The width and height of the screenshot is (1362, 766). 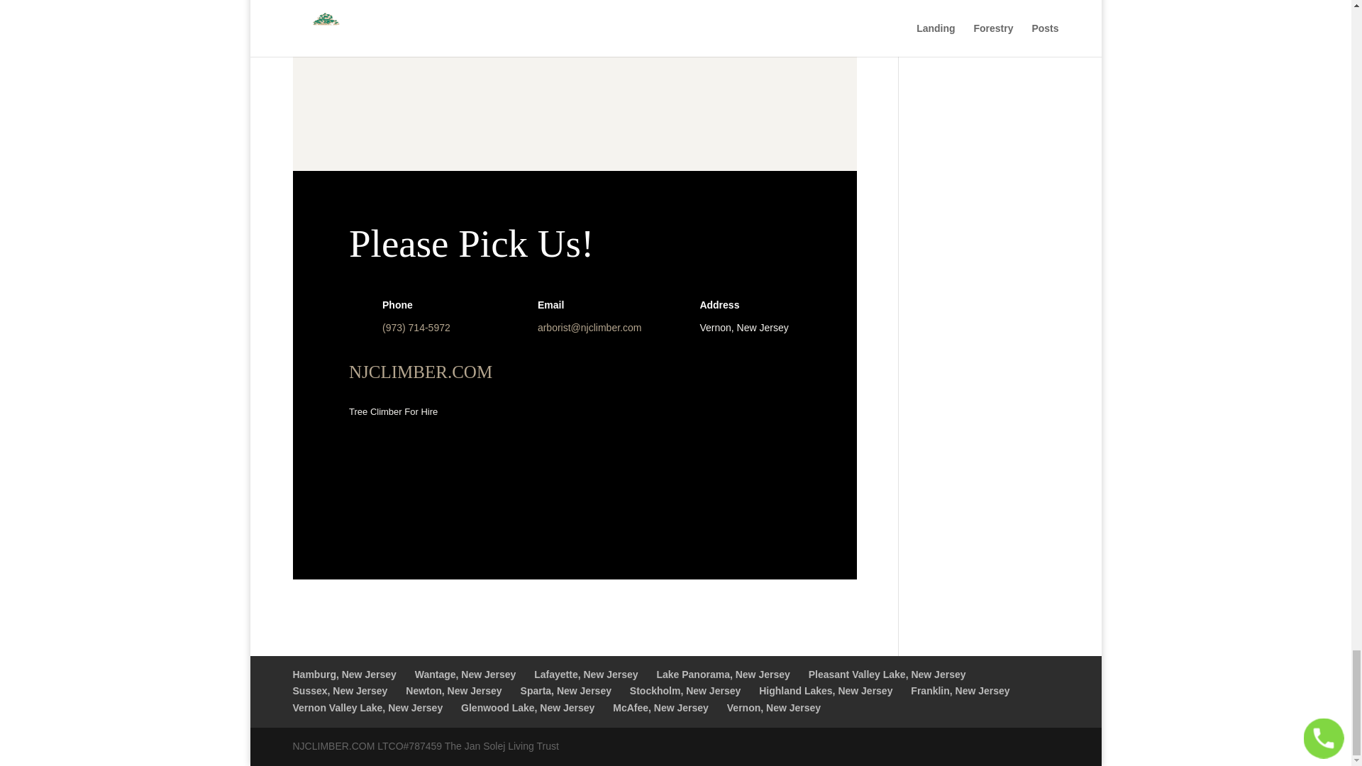 What do you see at coordinates (339, 690) in the screenshot?
I see `Sussex, New Jersey` at bounding box center [339, 690].